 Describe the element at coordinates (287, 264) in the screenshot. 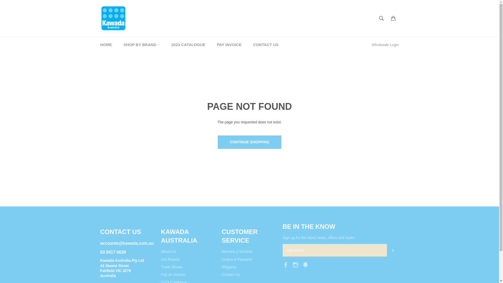

I see `Facebook` at that location.